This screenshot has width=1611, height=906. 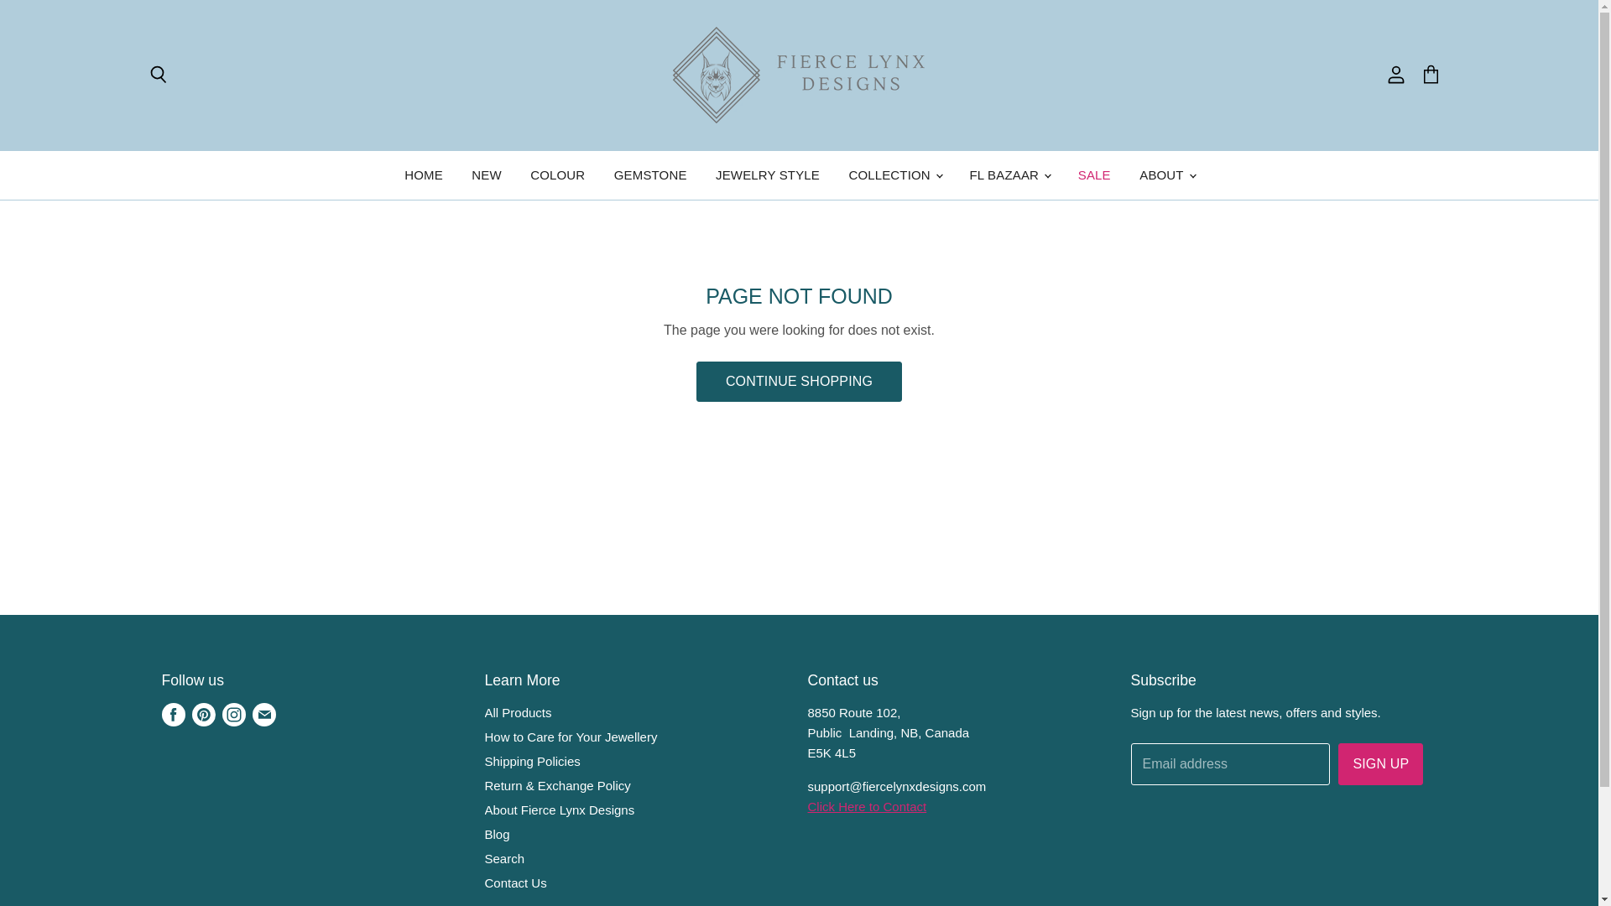 I want to click on COLLECTION, so click(x=894, y=174).